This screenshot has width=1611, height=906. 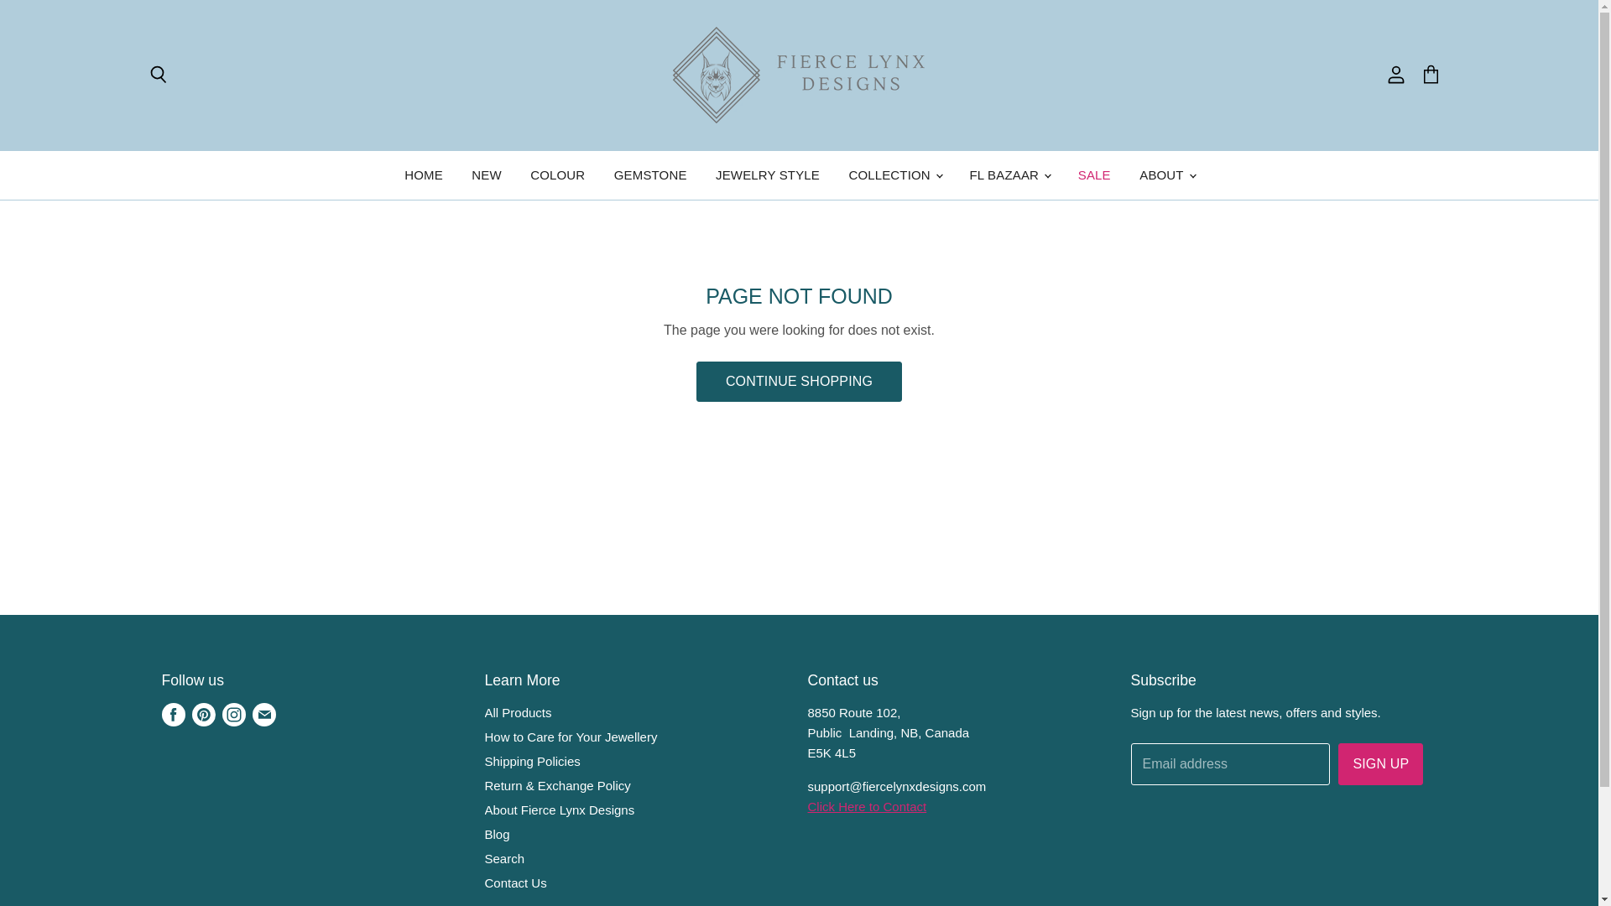 I want to click on COLLECTION, so click(x=894, y=174).